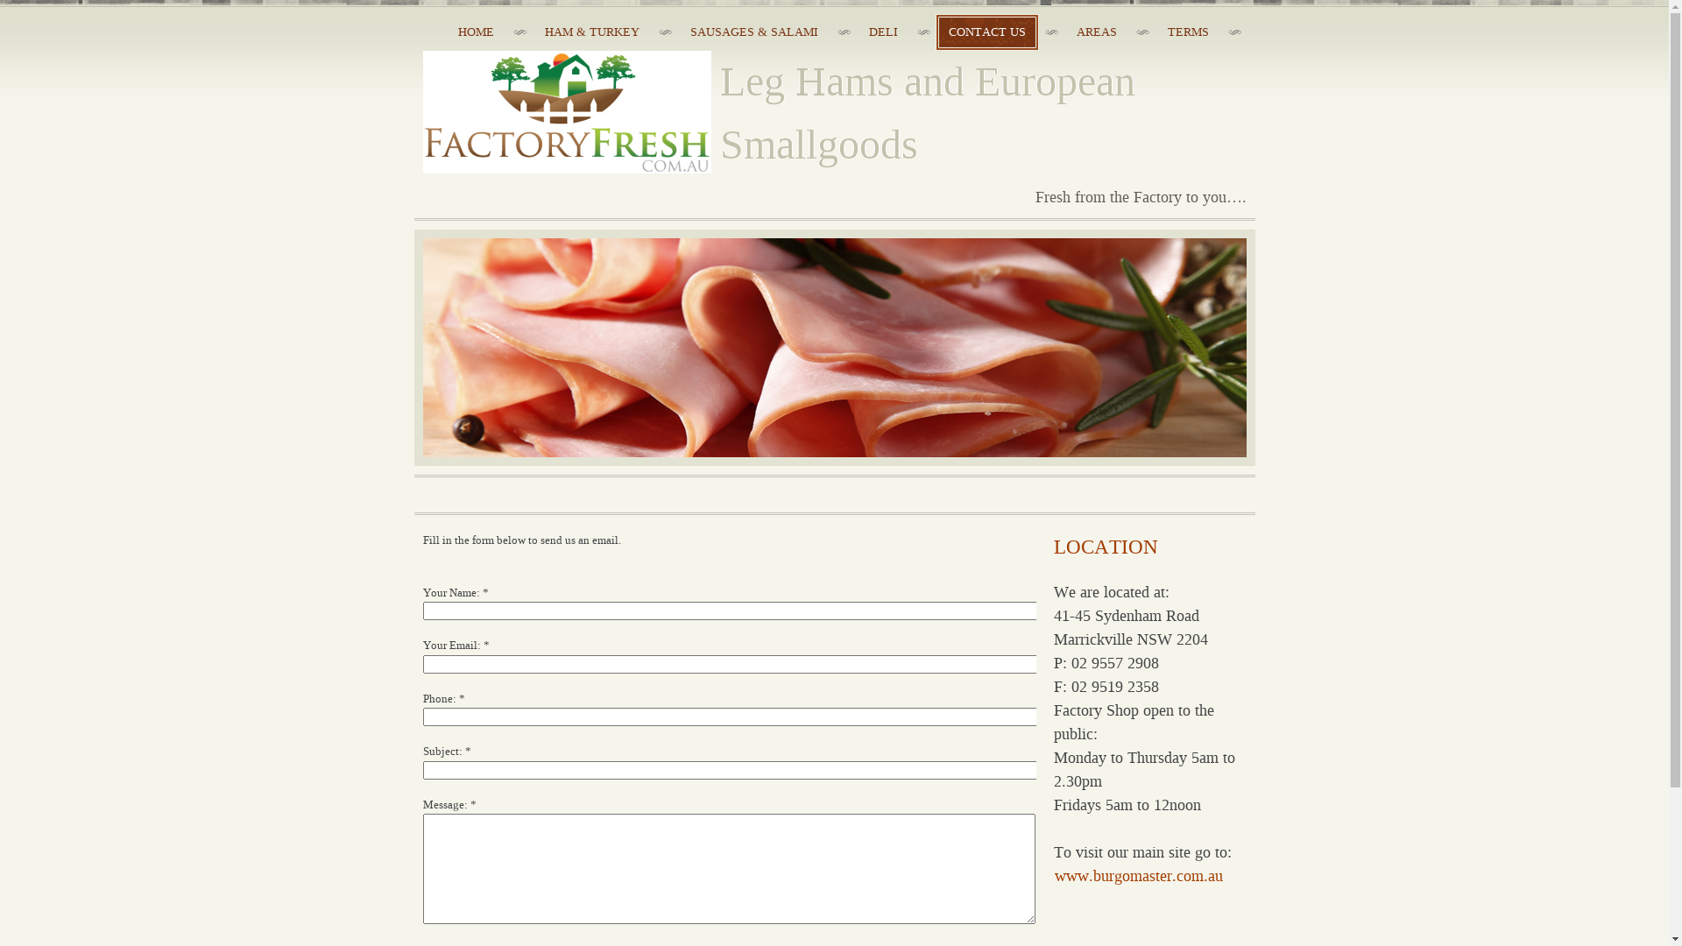  What do you see at coordinates (477, 32) in the screenshot?
I see `HOME` at bounding box center [477, 32].